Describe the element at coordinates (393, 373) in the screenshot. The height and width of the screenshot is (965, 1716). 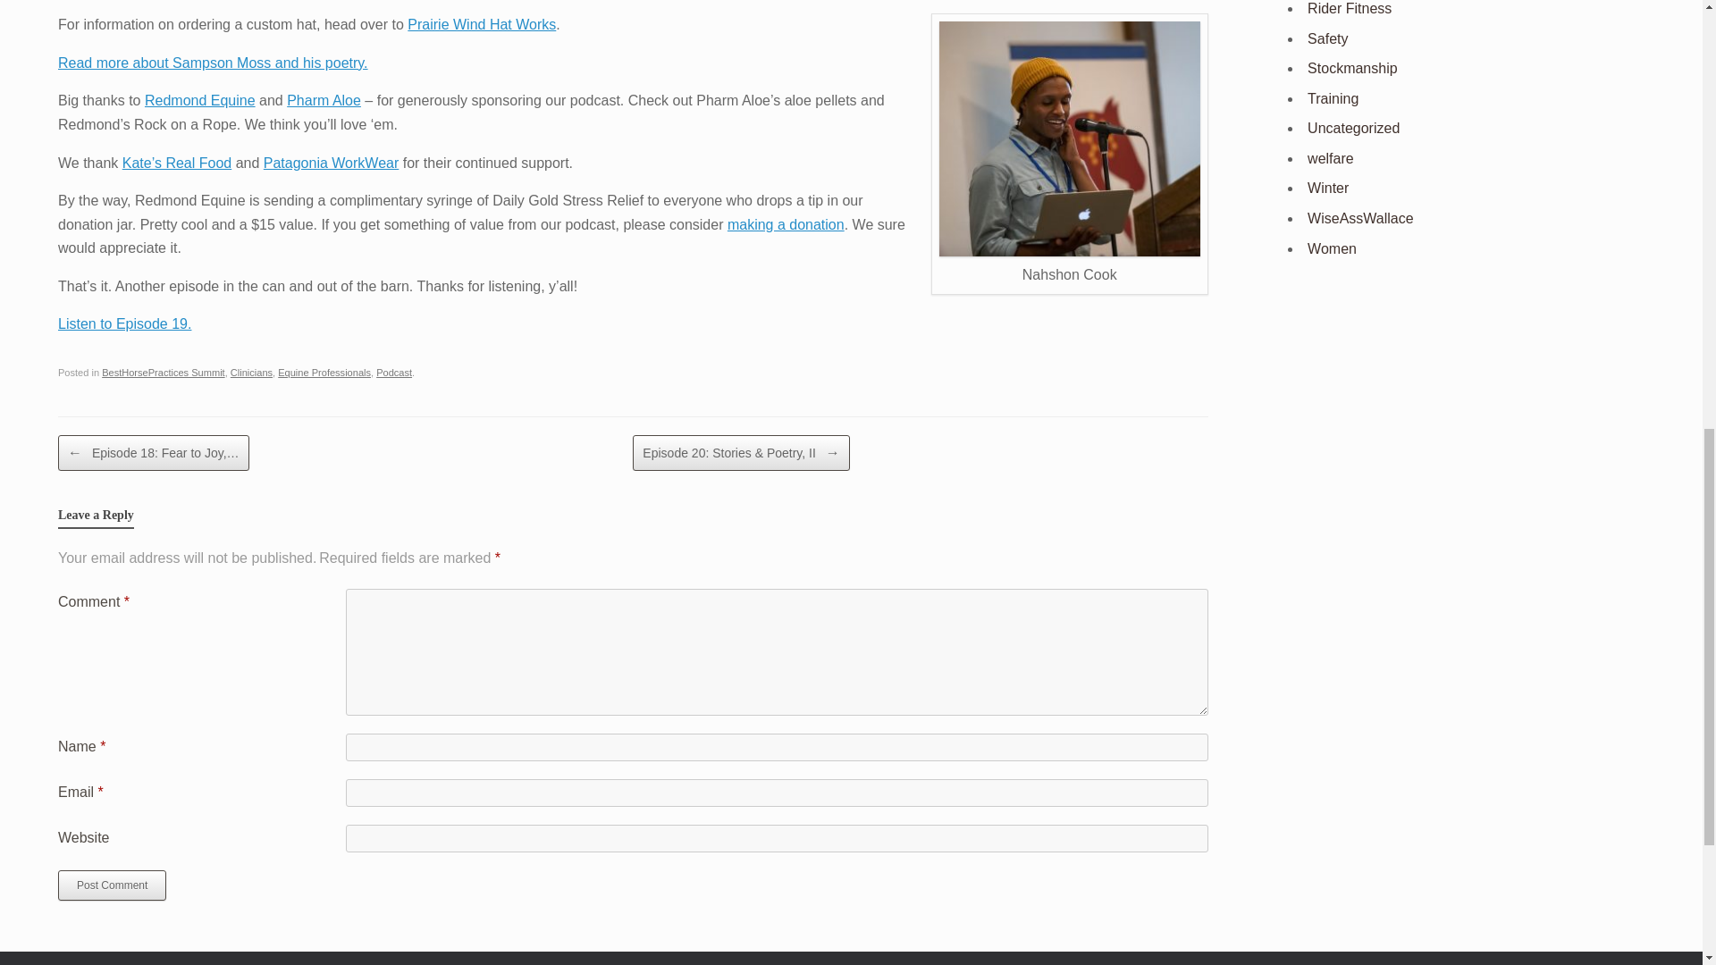
I see `Podcast` at that location.